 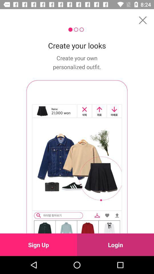 What do you see at coordinates (38, 245) in the screenshot?
I see `turn off sign up icon` at bounding box center [38, 245].